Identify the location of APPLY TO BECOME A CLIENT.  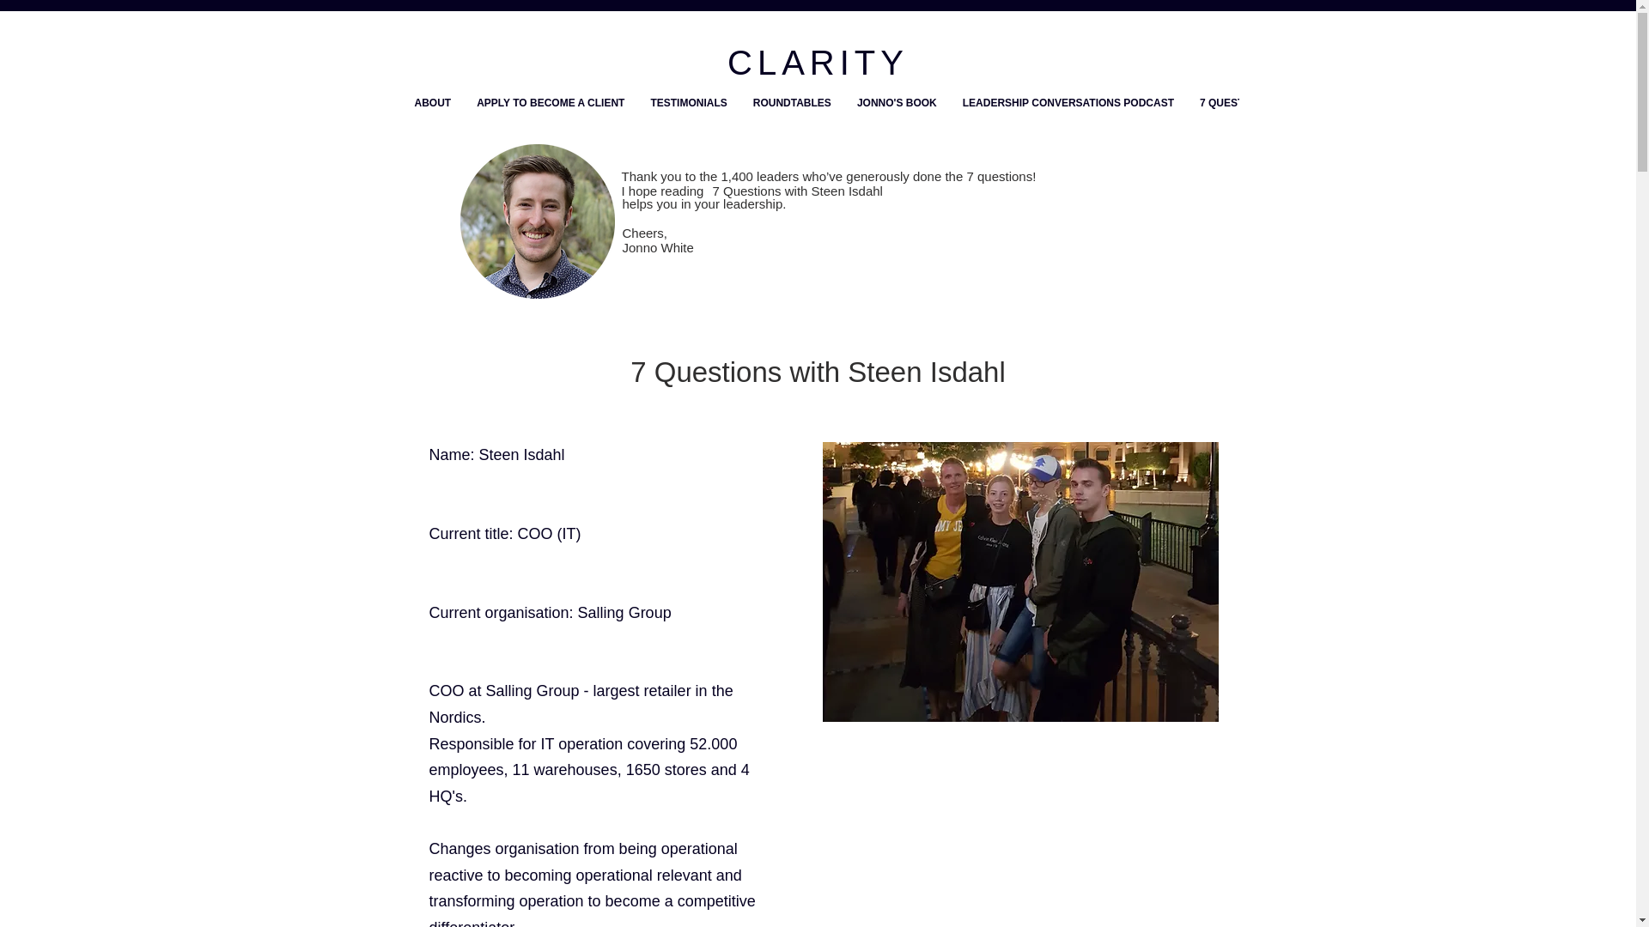
(550, 118).